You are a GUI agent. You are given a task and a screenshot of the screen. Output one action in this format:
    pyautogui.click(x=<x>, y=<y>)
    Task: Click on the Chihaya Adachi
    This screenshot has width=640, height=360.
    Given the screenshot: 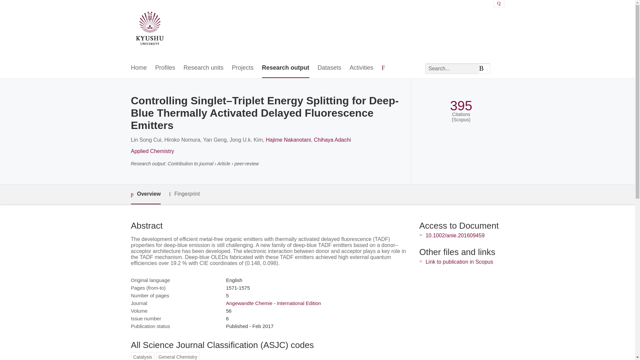 What is the action you would take?
    pyautogui.click(x=332, y=140)
    